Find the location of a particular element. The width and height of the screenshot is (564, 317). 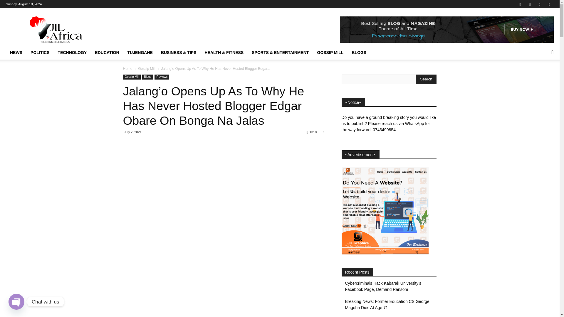

View all posts in Gossip Mill is located at coordinates (147, 68).